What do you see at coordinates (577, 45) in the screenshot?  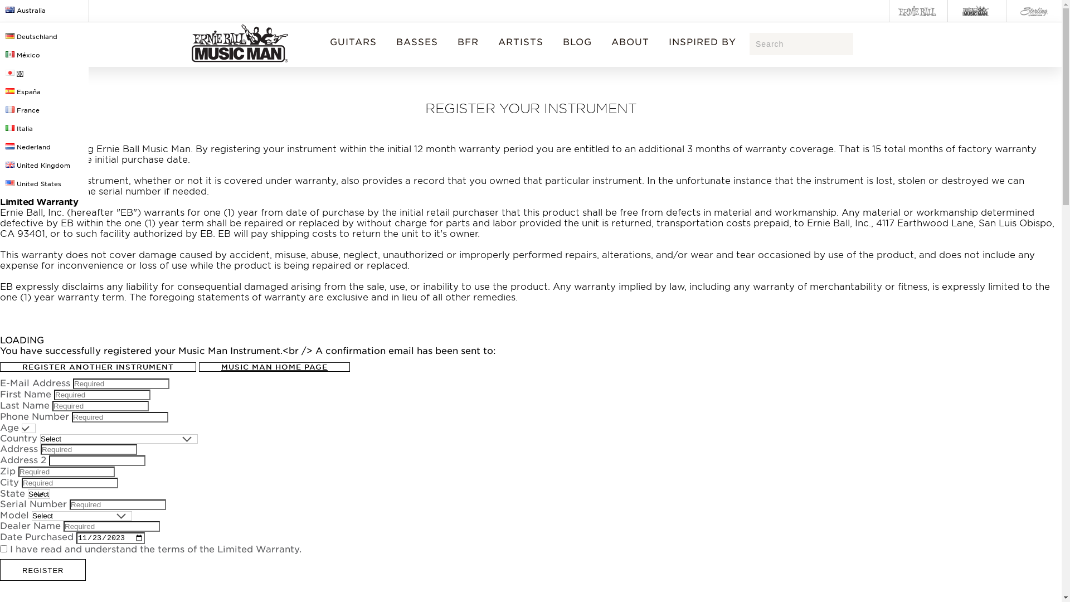 I see `BLOG` at bounding box center [577, 45].